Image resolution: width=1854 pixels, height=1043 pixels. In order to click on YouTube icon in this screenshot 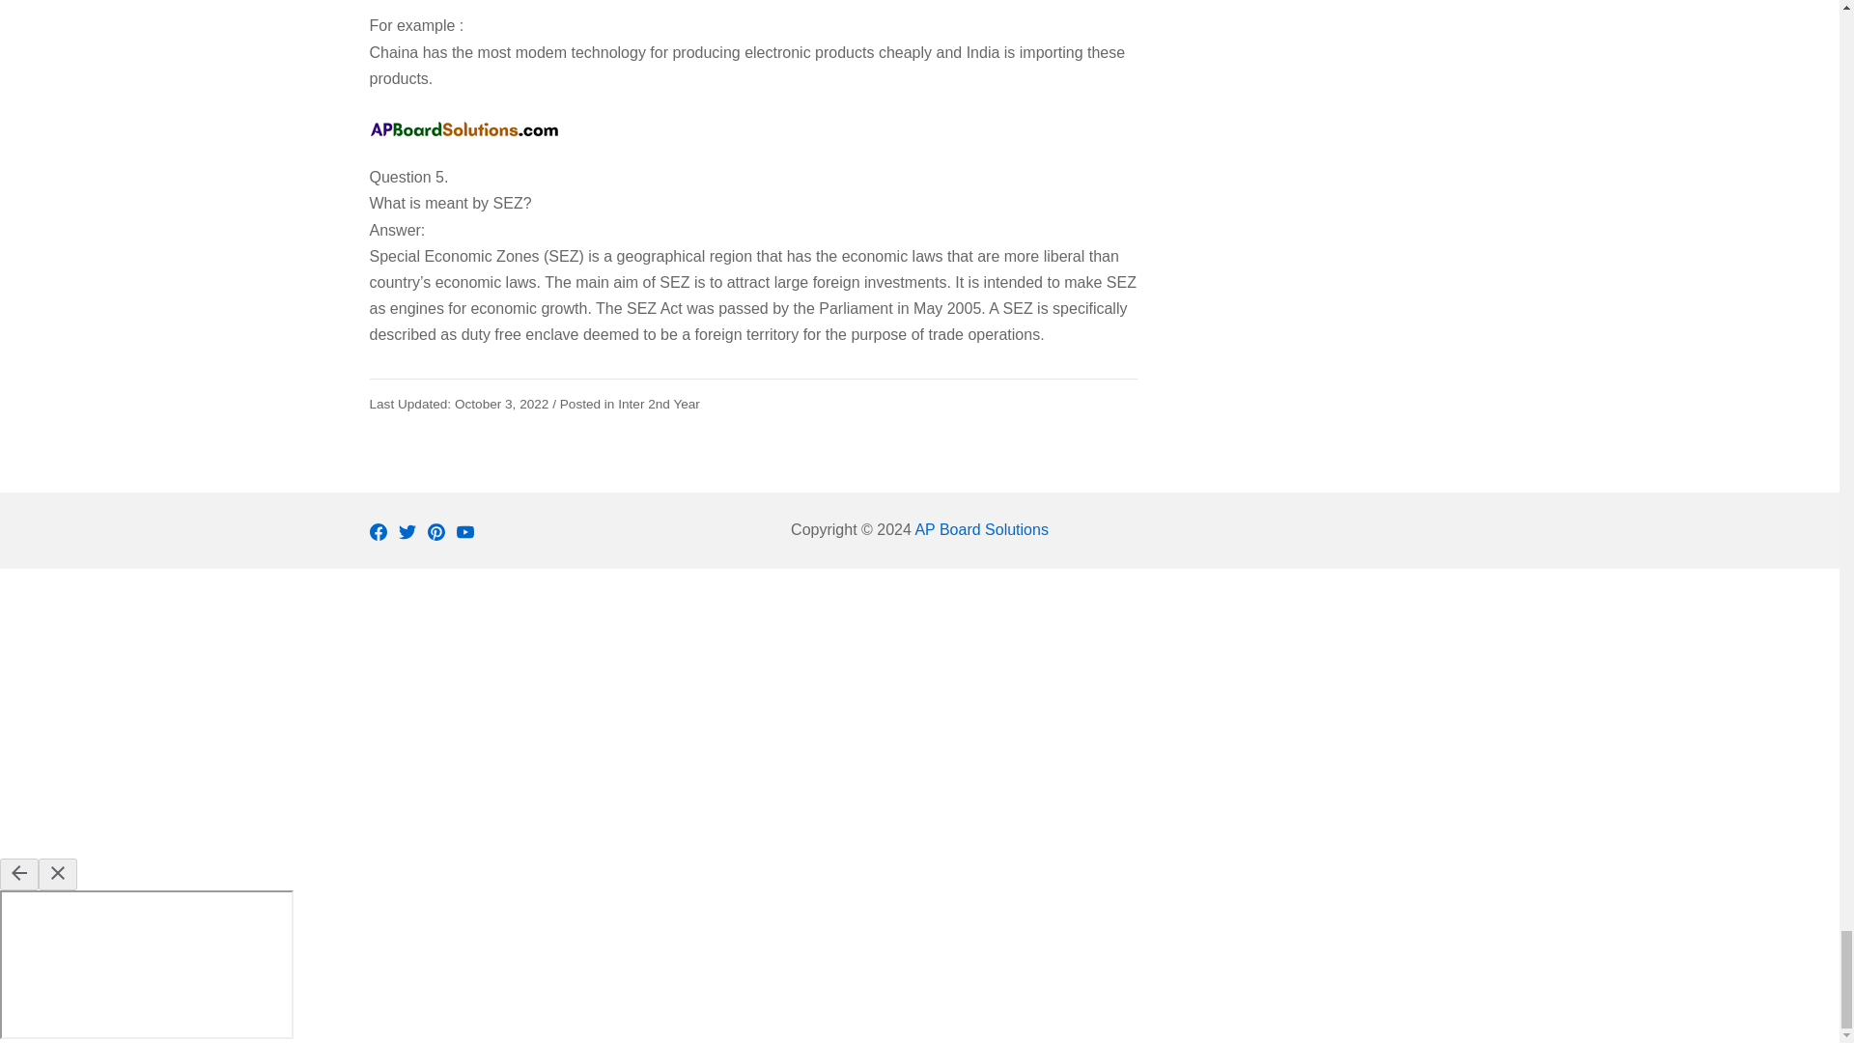, I will do `click(463, 532)`.